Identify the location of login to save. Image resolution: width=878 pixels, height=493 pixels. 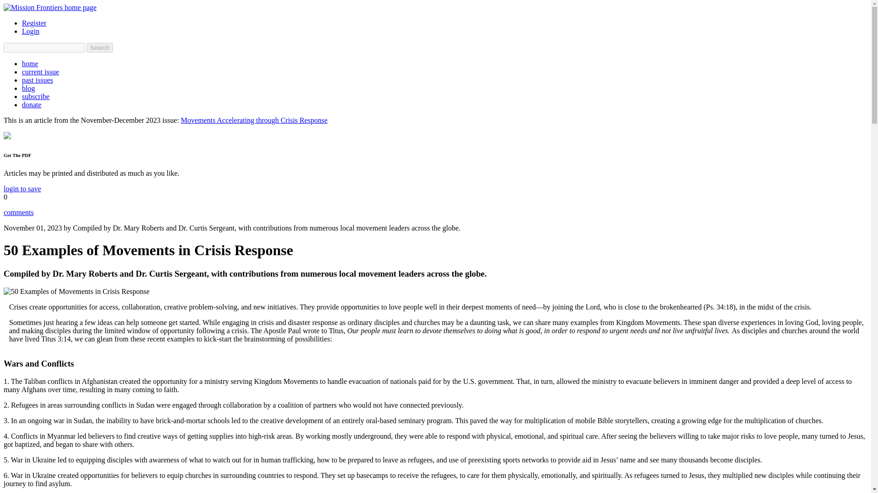
(22, 189).